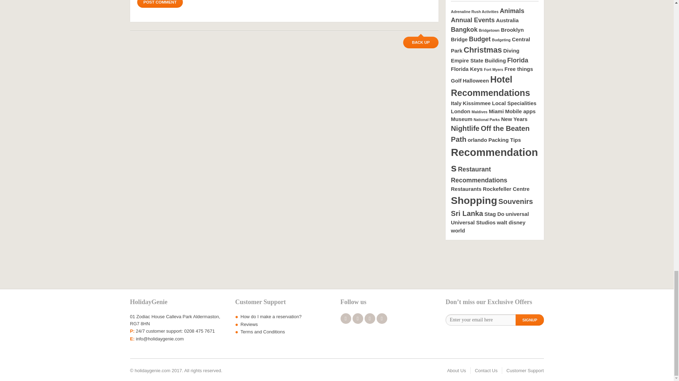  I want to click on 3 topics, so click(480, 39).